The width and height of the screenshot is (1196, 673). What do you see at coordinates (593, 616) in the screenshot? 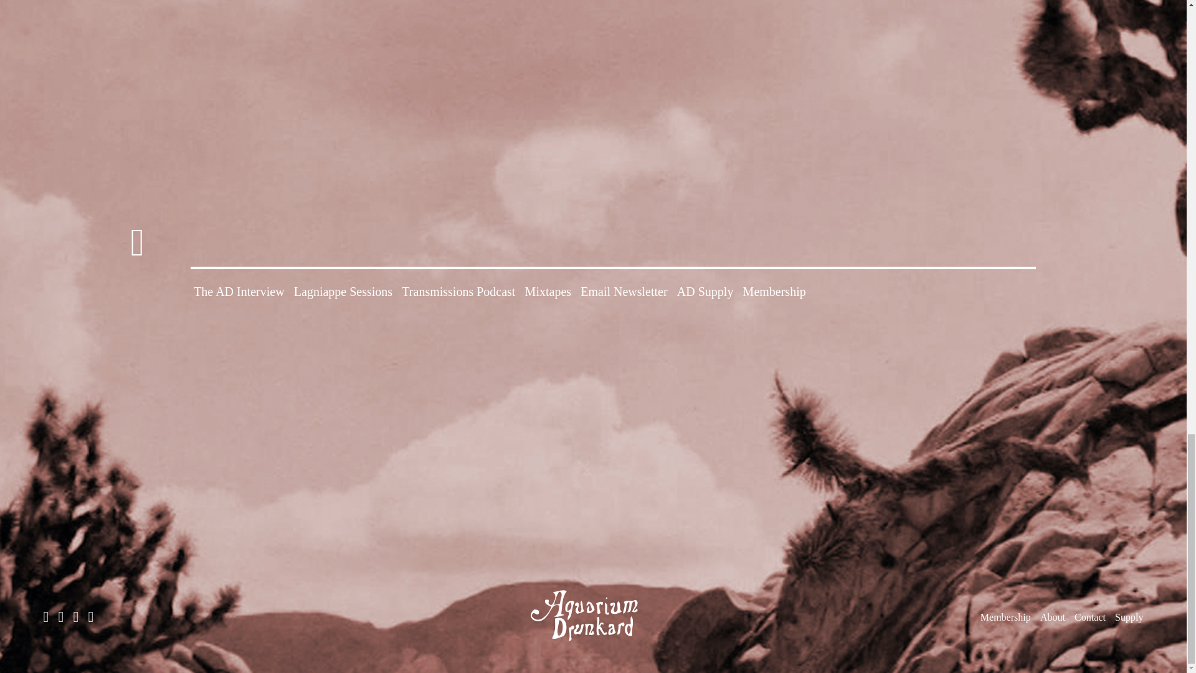
I see `Aquarium Drunkard` at bounding box center [593, 616].